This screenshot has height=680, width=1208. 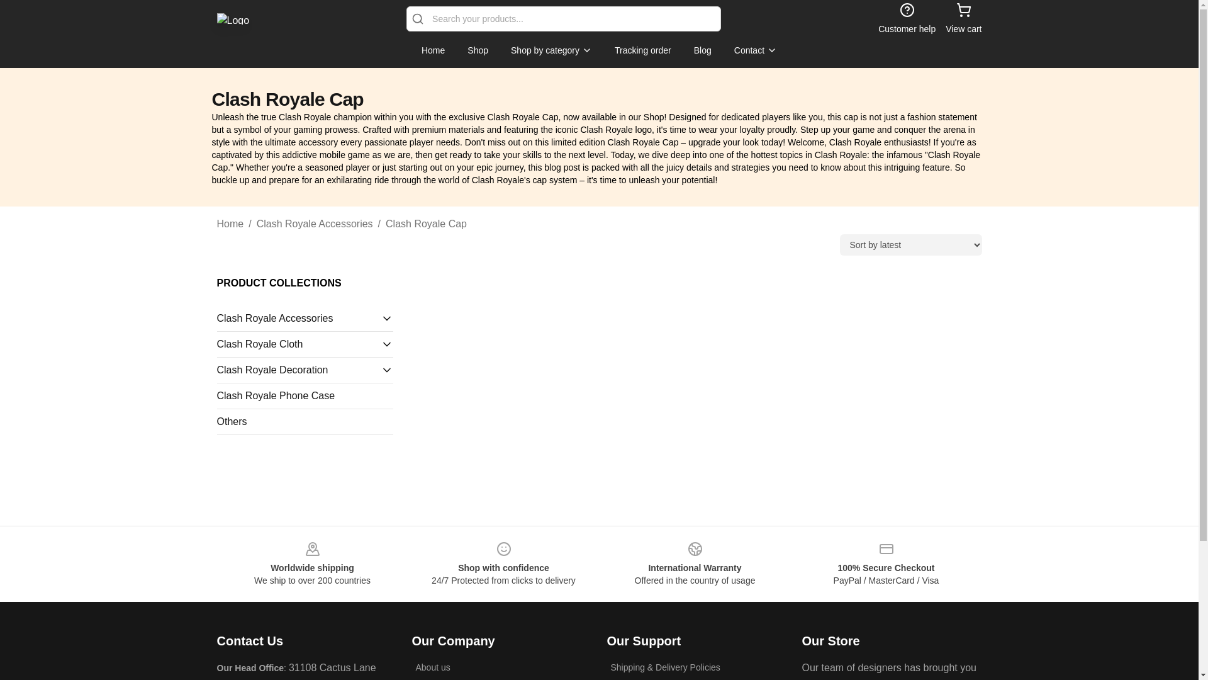 I want to click on Clash Royale Accessories, so click(x=315, y=224).